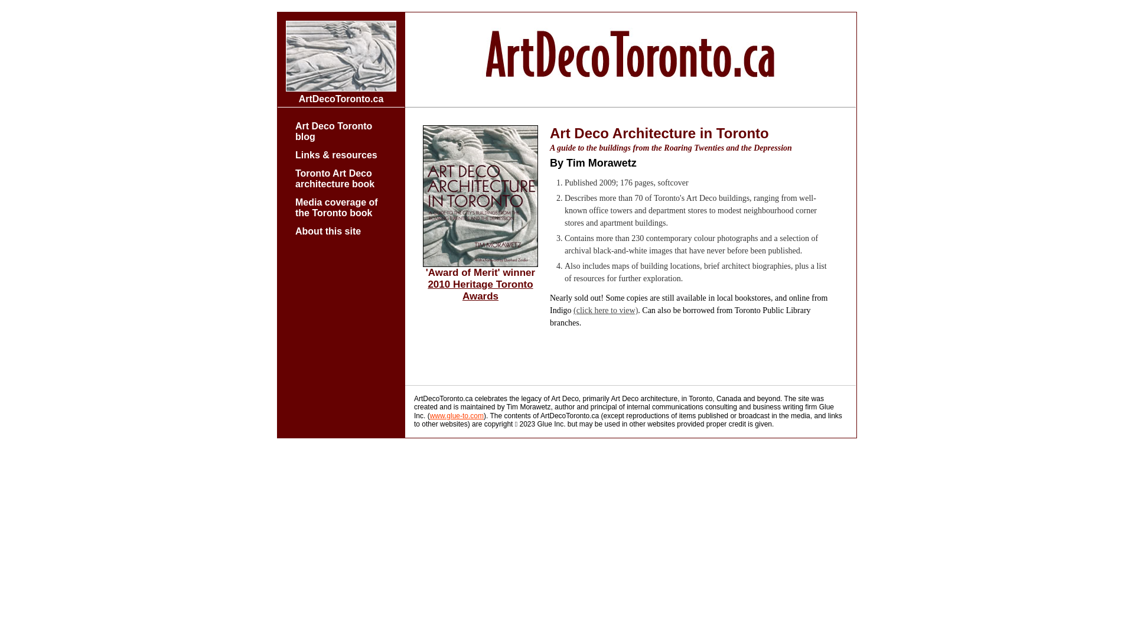  What do you see at coordinates (337, 154) in the screenshot?
I see `Links & resources` at bounding box center [337, 154].